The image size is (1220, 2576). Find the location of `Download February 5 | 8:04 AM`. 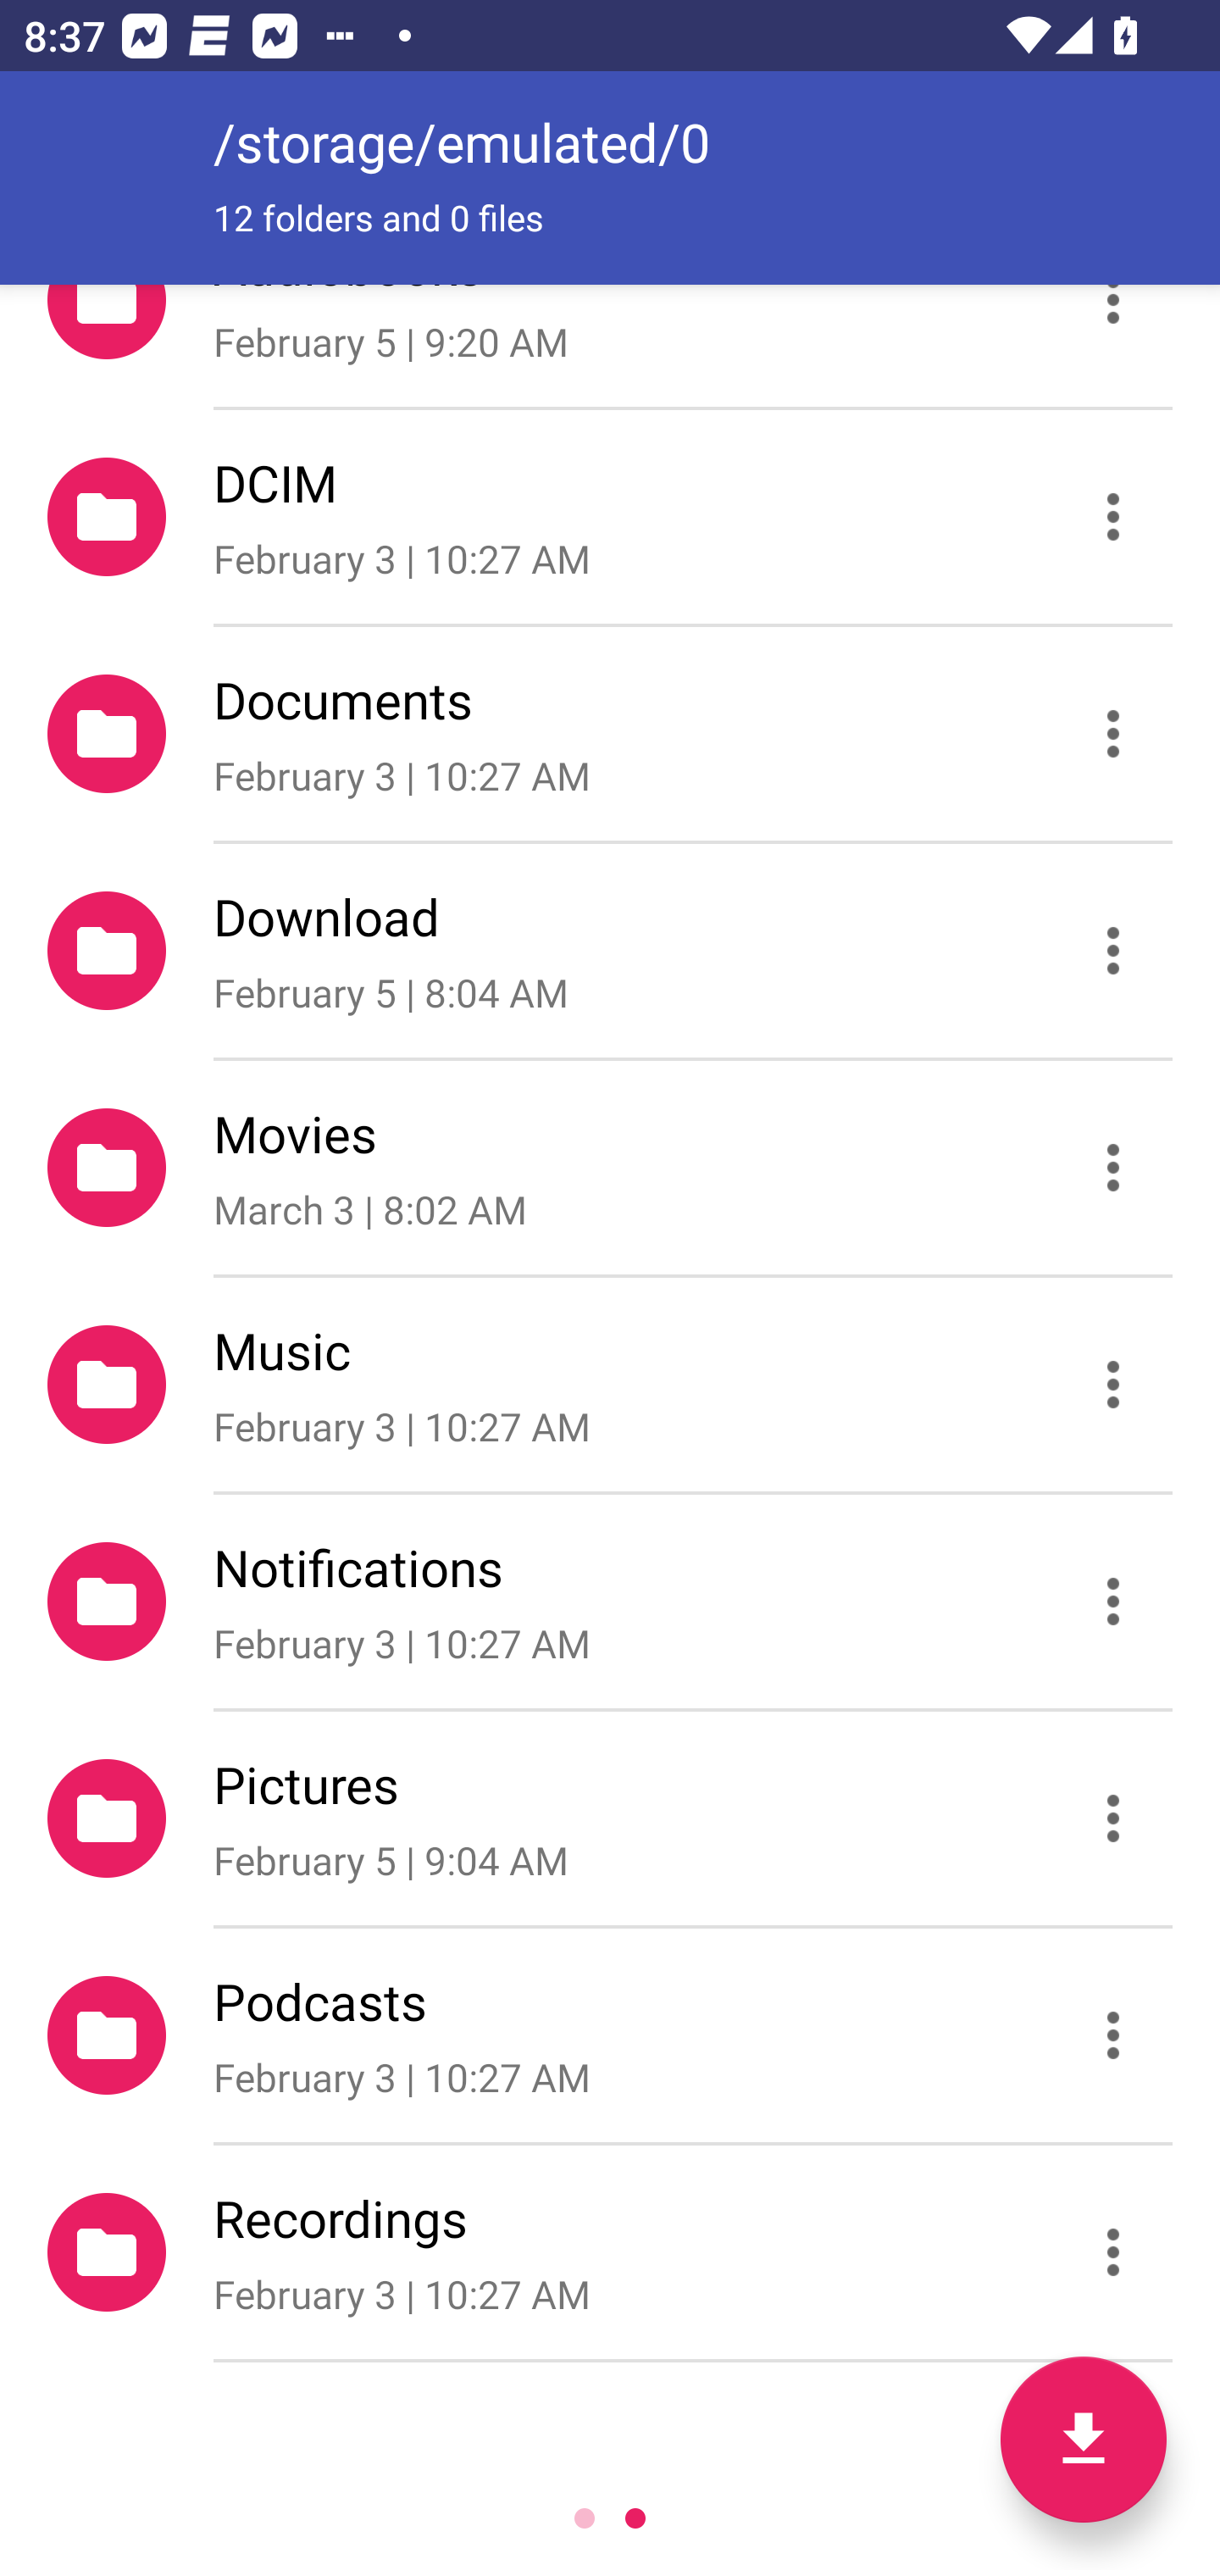

Download February 5 | 8:04 AM is located at coordinates (610, 952).